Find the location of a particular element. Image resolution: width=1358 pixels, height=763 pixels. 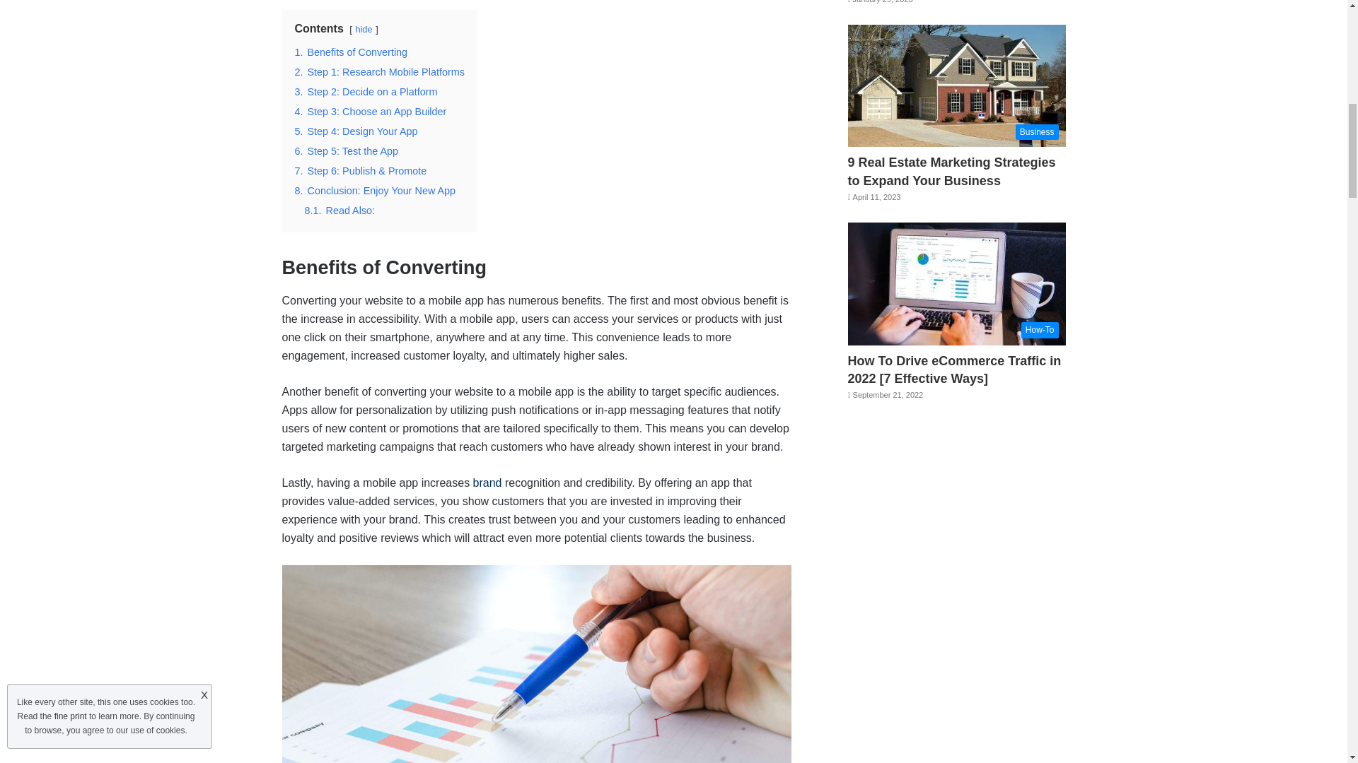

4. Step 3: Choose an App Builder is located at coordinates (371, 112).